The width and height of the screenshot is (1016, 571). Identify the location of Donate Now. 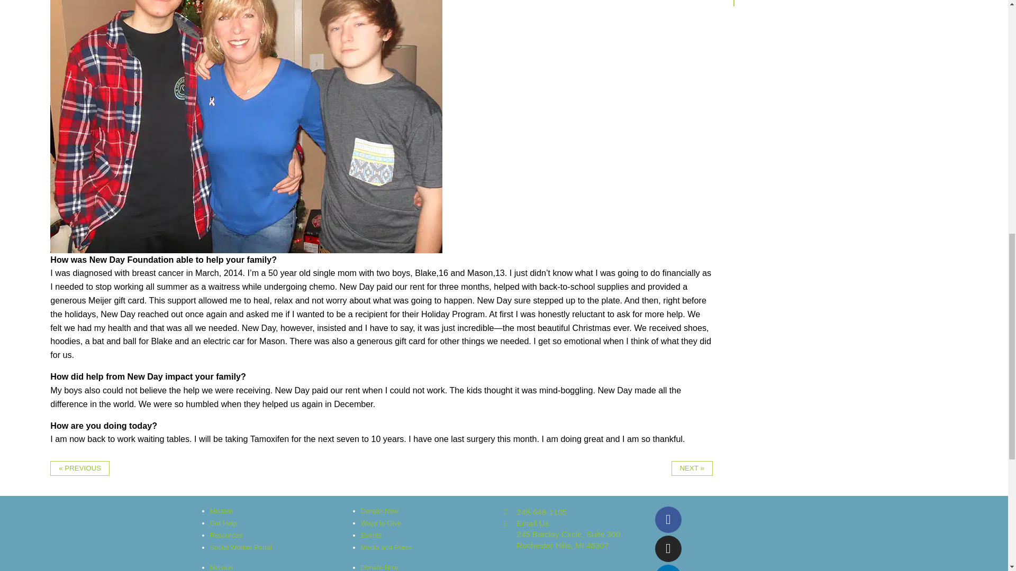
(223, 522).